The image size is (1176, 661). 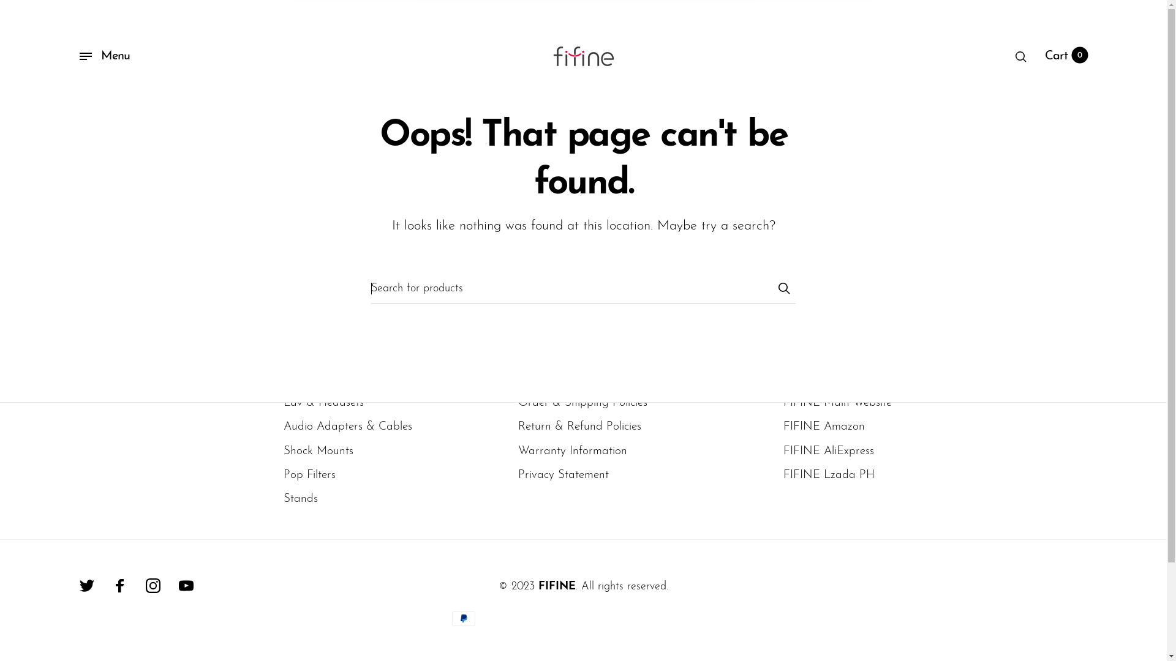 What do you see at coordinates (348, 427) in the screenshot?
I see `Audio Adapters & Cables` at bounding box center [348, 427].